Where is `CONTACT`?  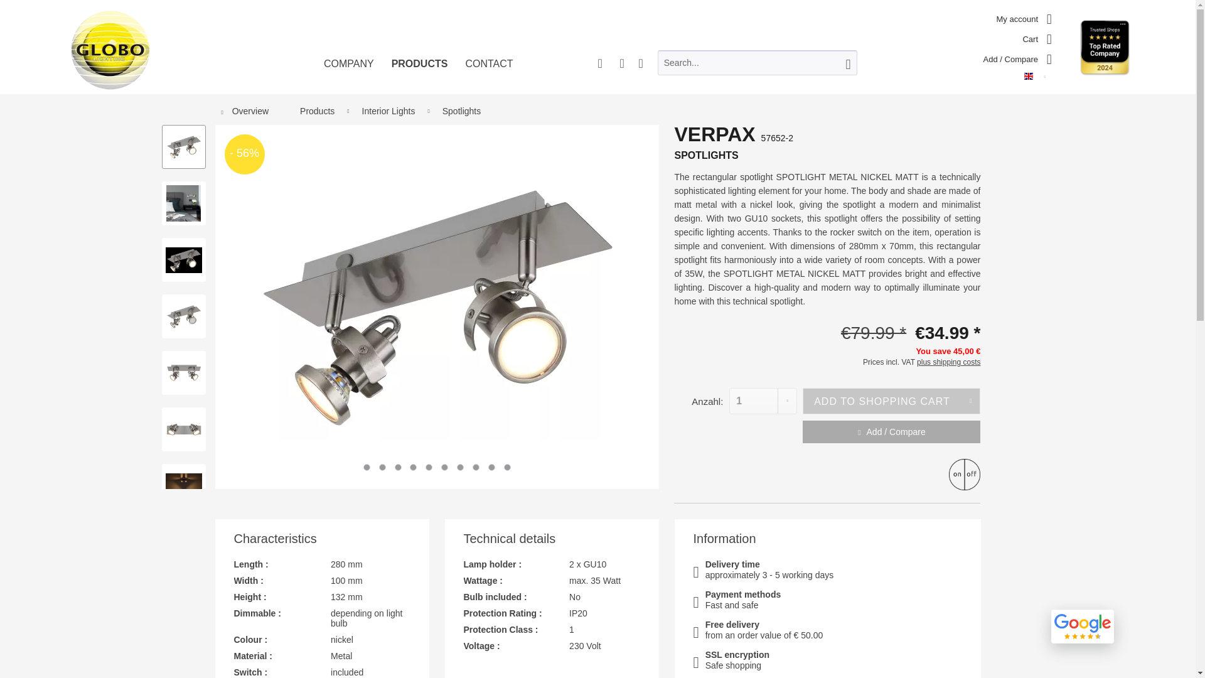 CONTACT is located at coordinates (489, 74).